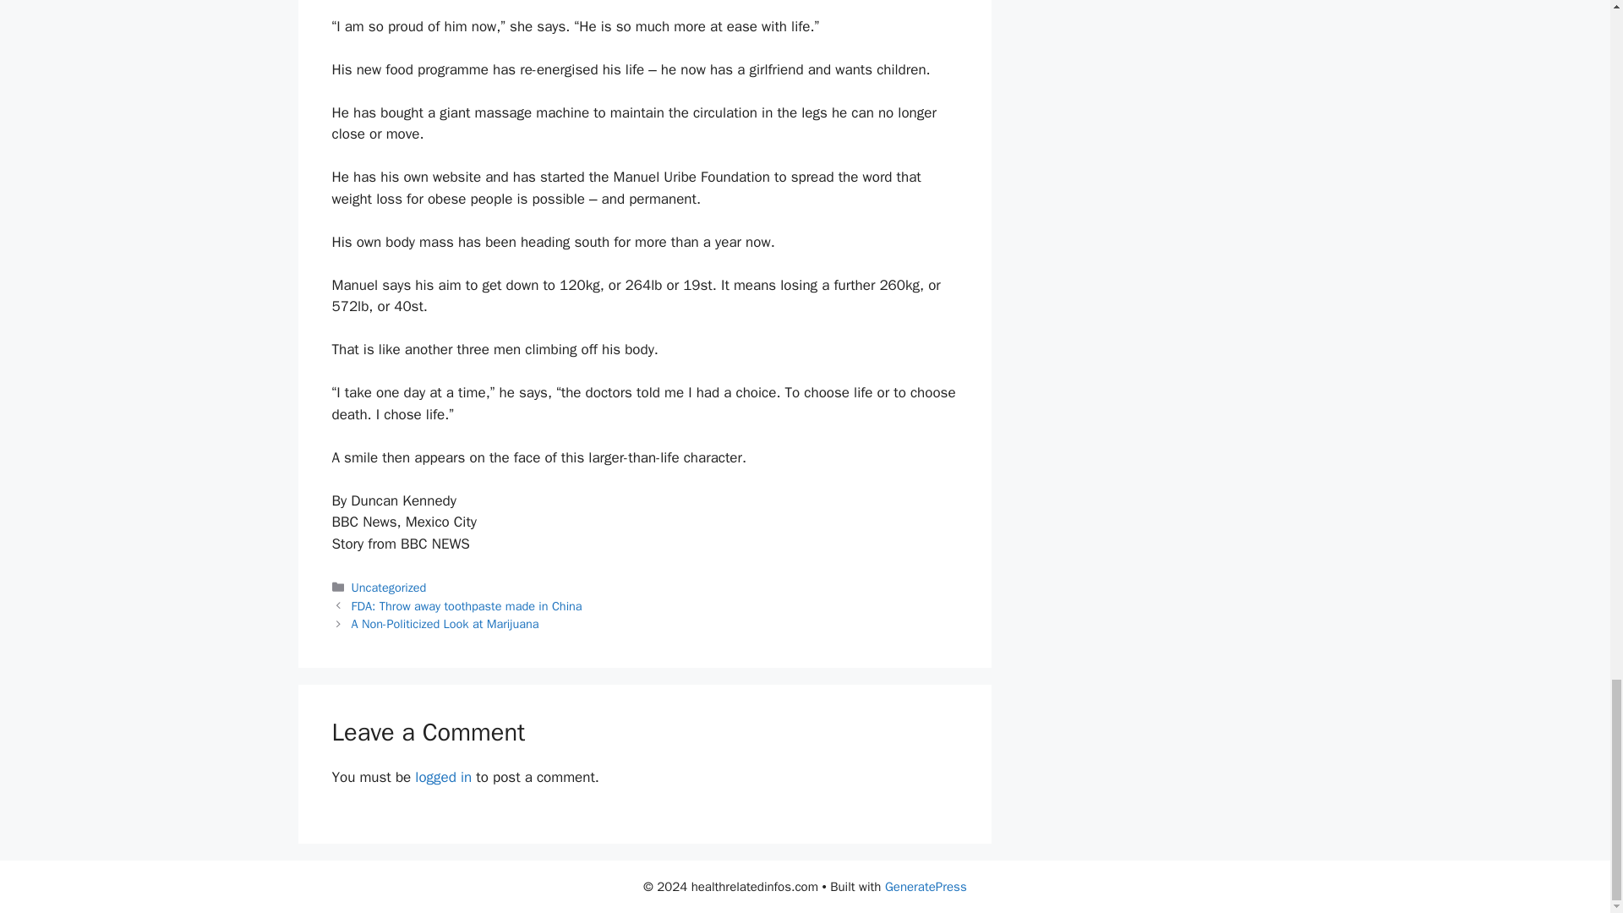 This screenshot has height=913, width=1623. I want to click on Previous, so click(467, 605).